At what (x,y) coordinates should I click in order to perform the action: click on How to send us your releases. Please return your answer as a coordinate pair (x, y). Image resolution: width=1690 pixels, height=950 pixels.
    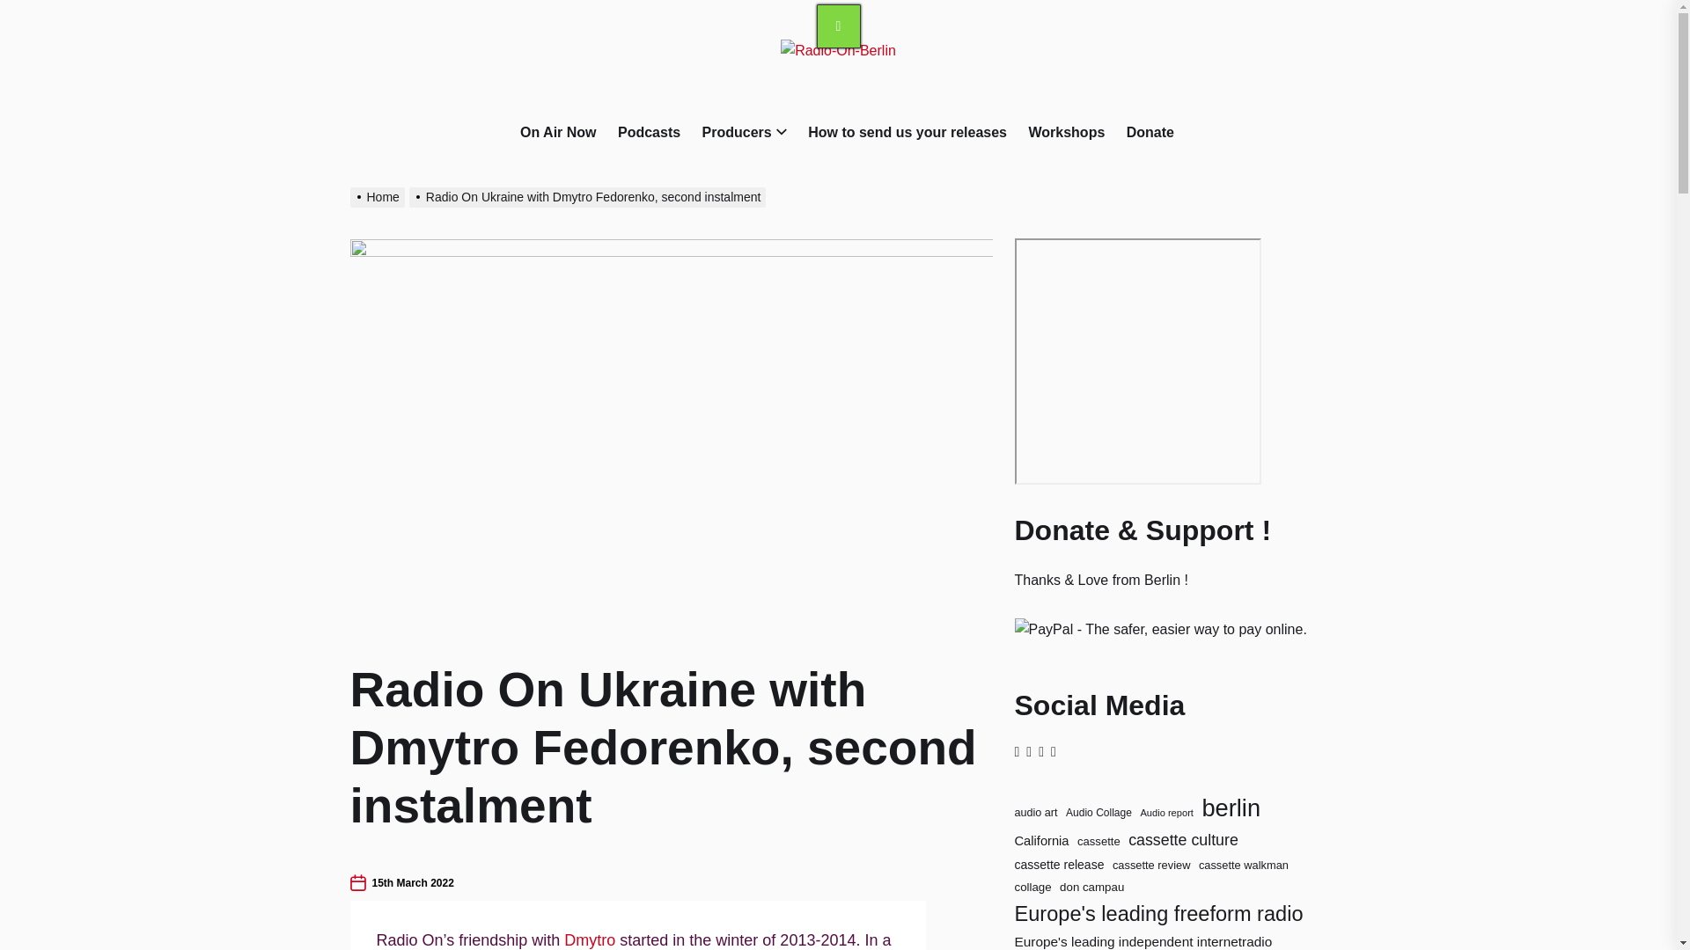
    Looking at the image, I should click on (907, 133).